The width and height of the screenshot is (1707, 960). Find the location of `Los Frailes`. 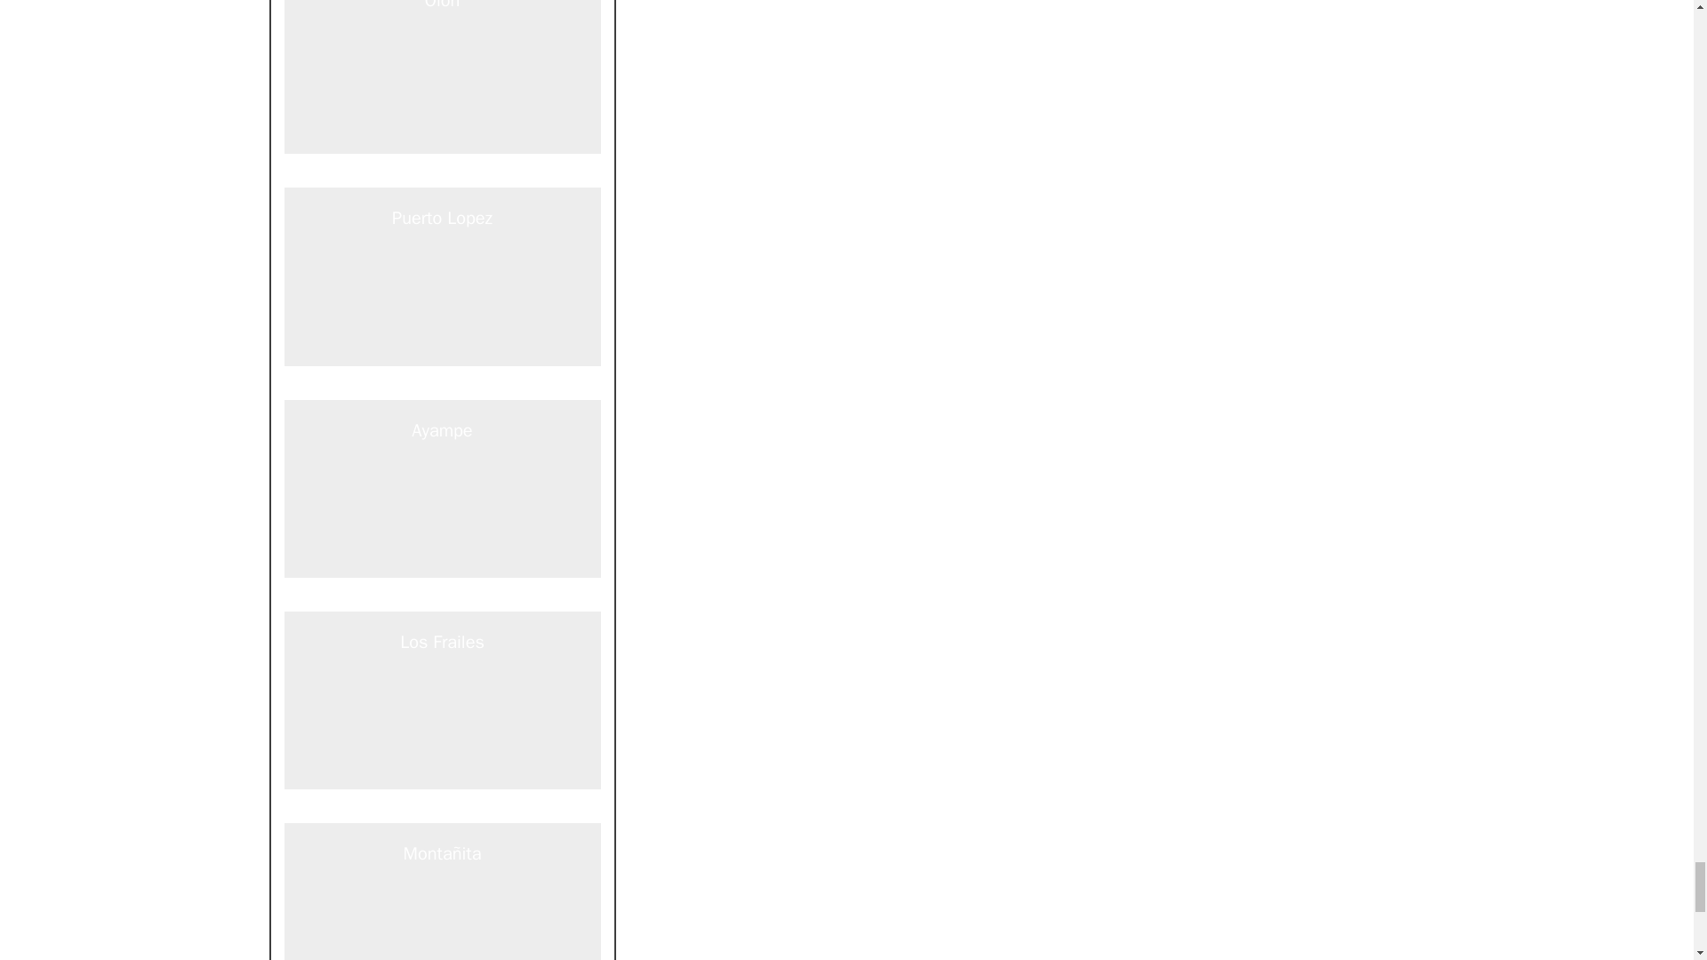

Los Frailes is located at coordinates (443, 809).